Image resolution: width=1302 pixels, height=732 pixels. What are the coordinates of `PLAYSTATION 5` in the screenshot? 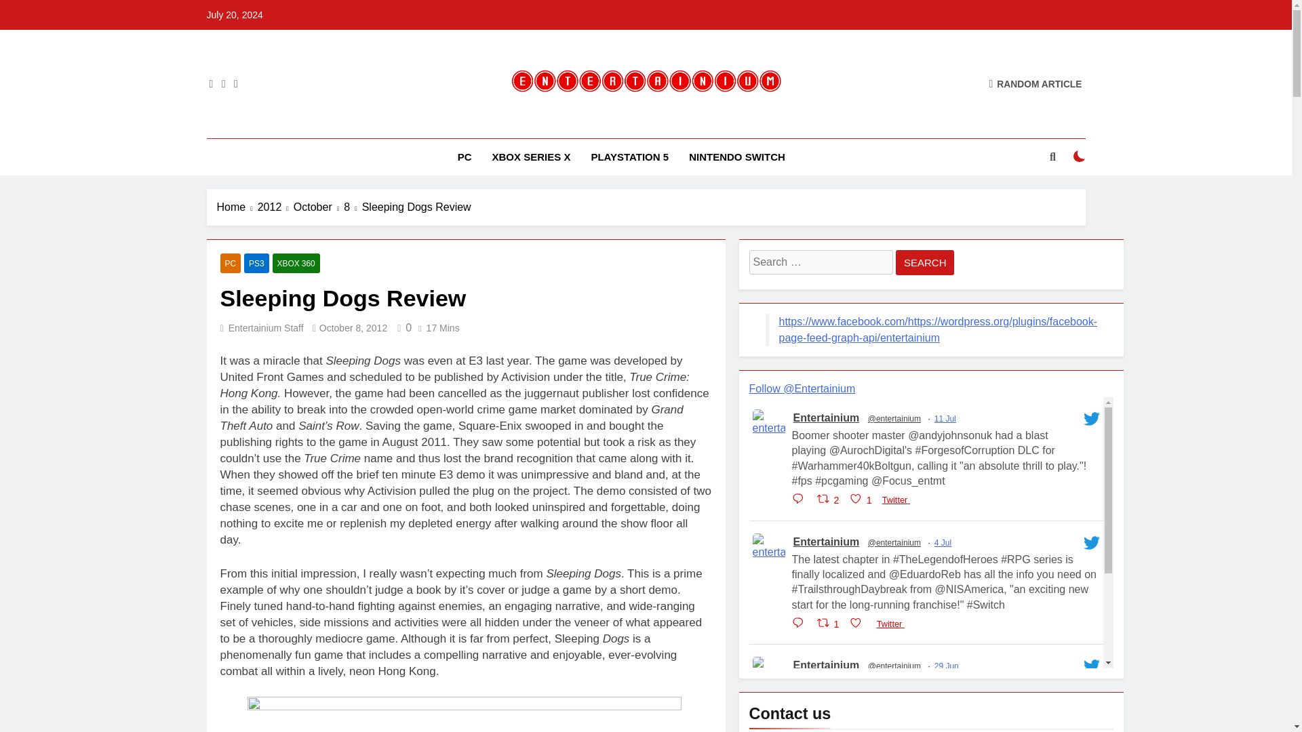 It's located at (629, 157).